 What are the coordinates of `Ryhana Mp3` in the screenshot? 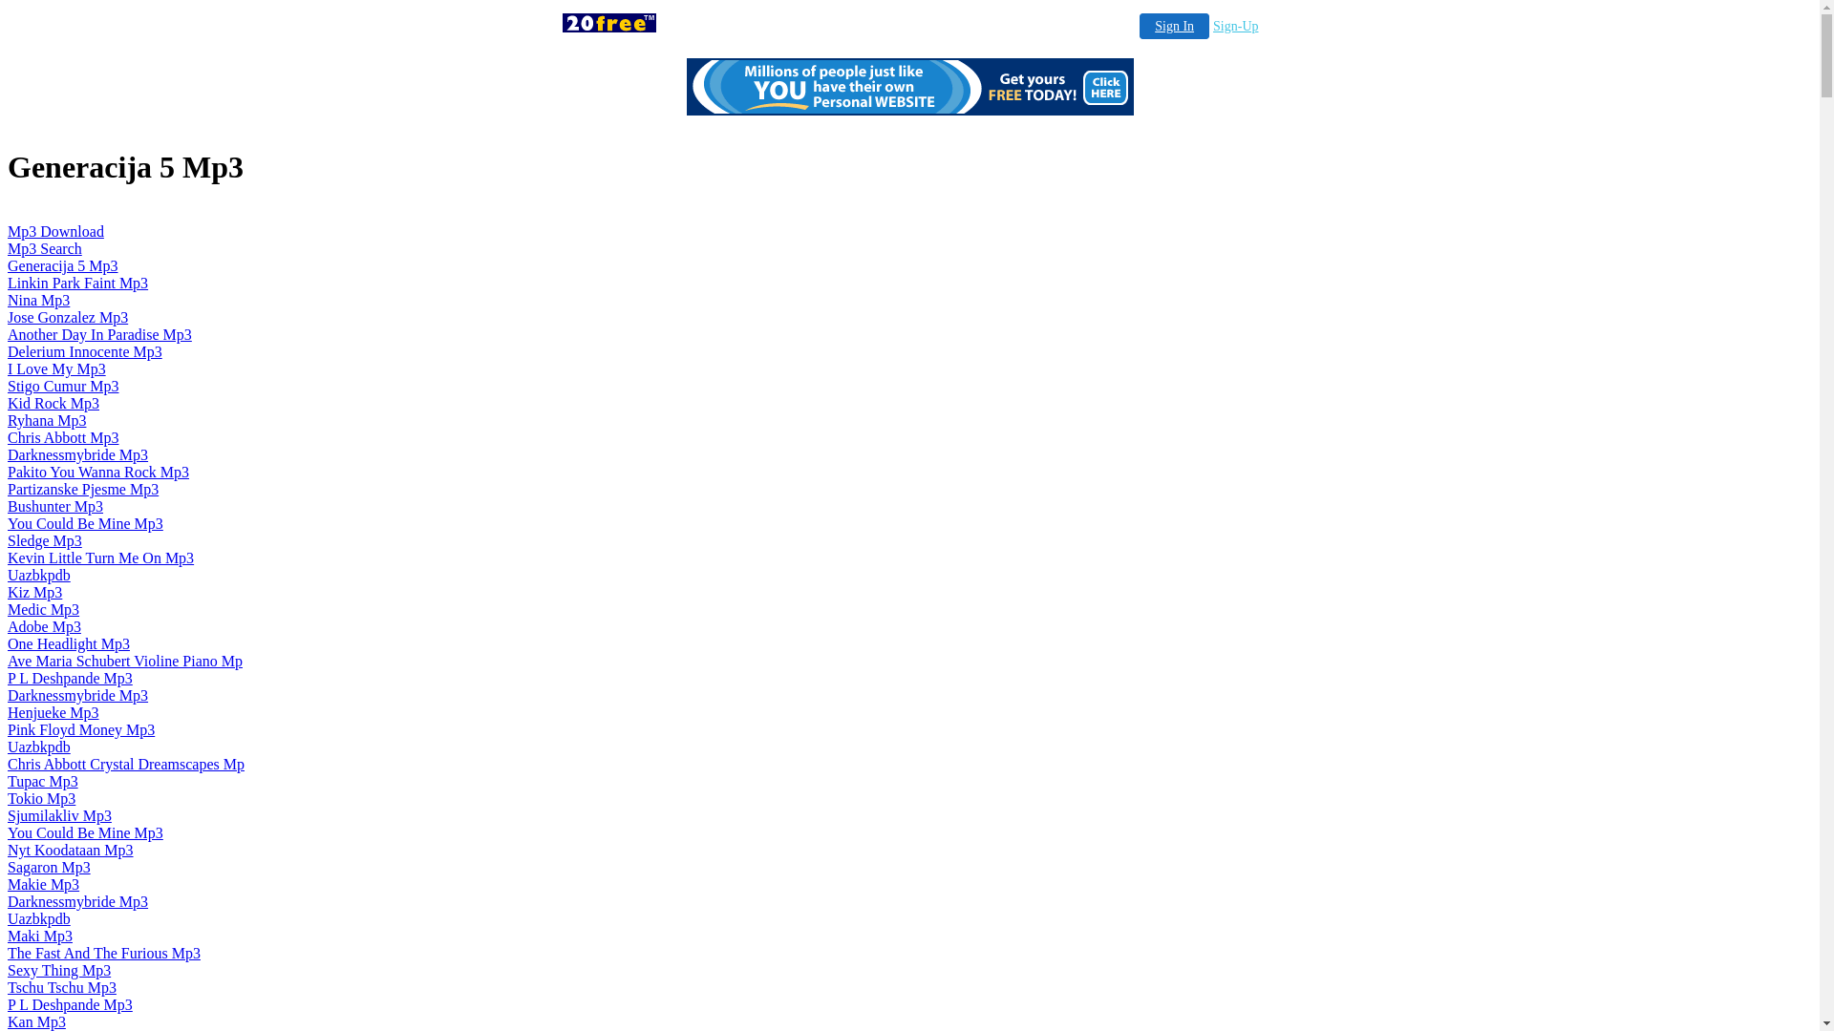 It's located at (47, 420).